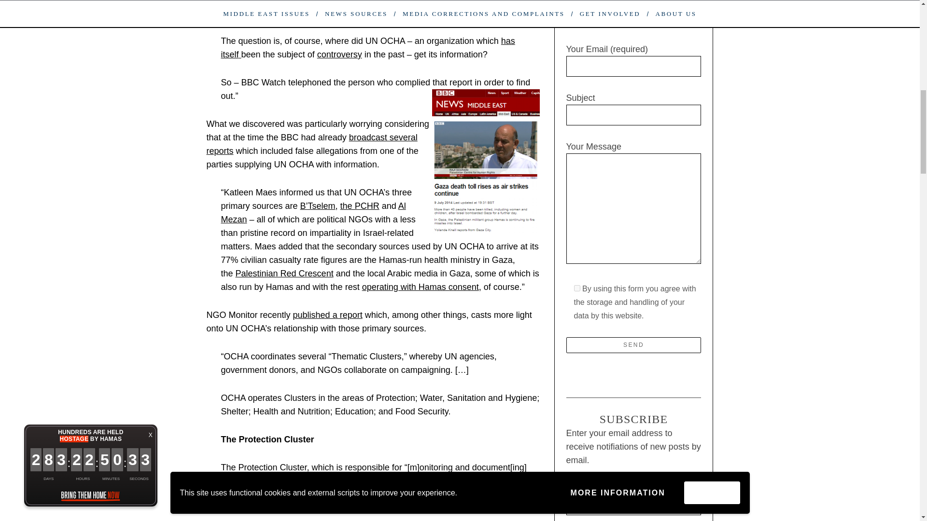 This screenshot has height=521, width=927. I want to click on 1, so click(576, 288).